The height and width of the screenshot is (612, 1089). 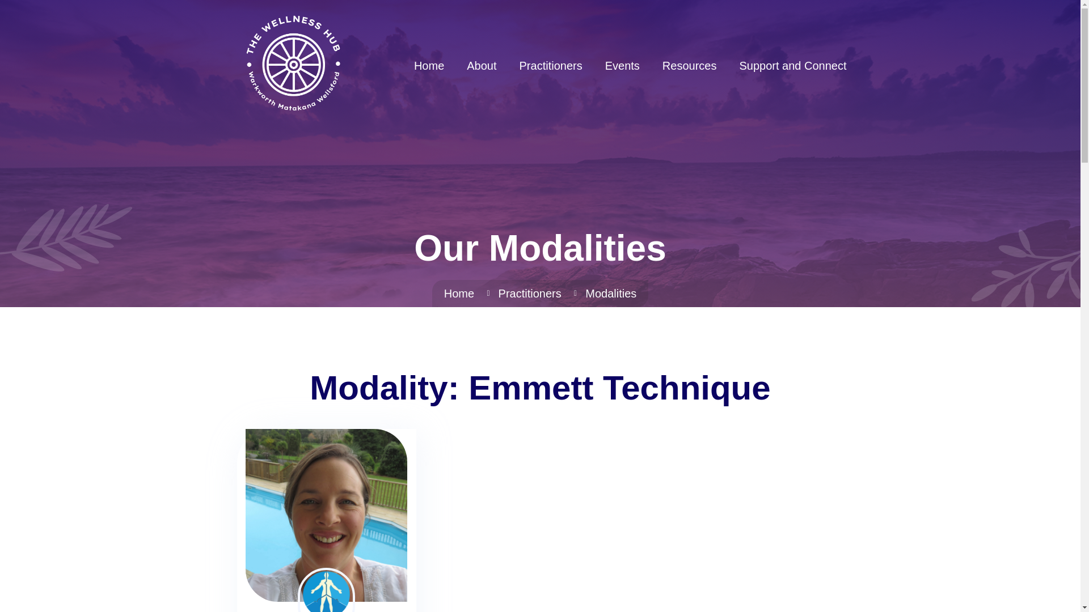 I want to click on Practitioners, so click(x=551, y=66).